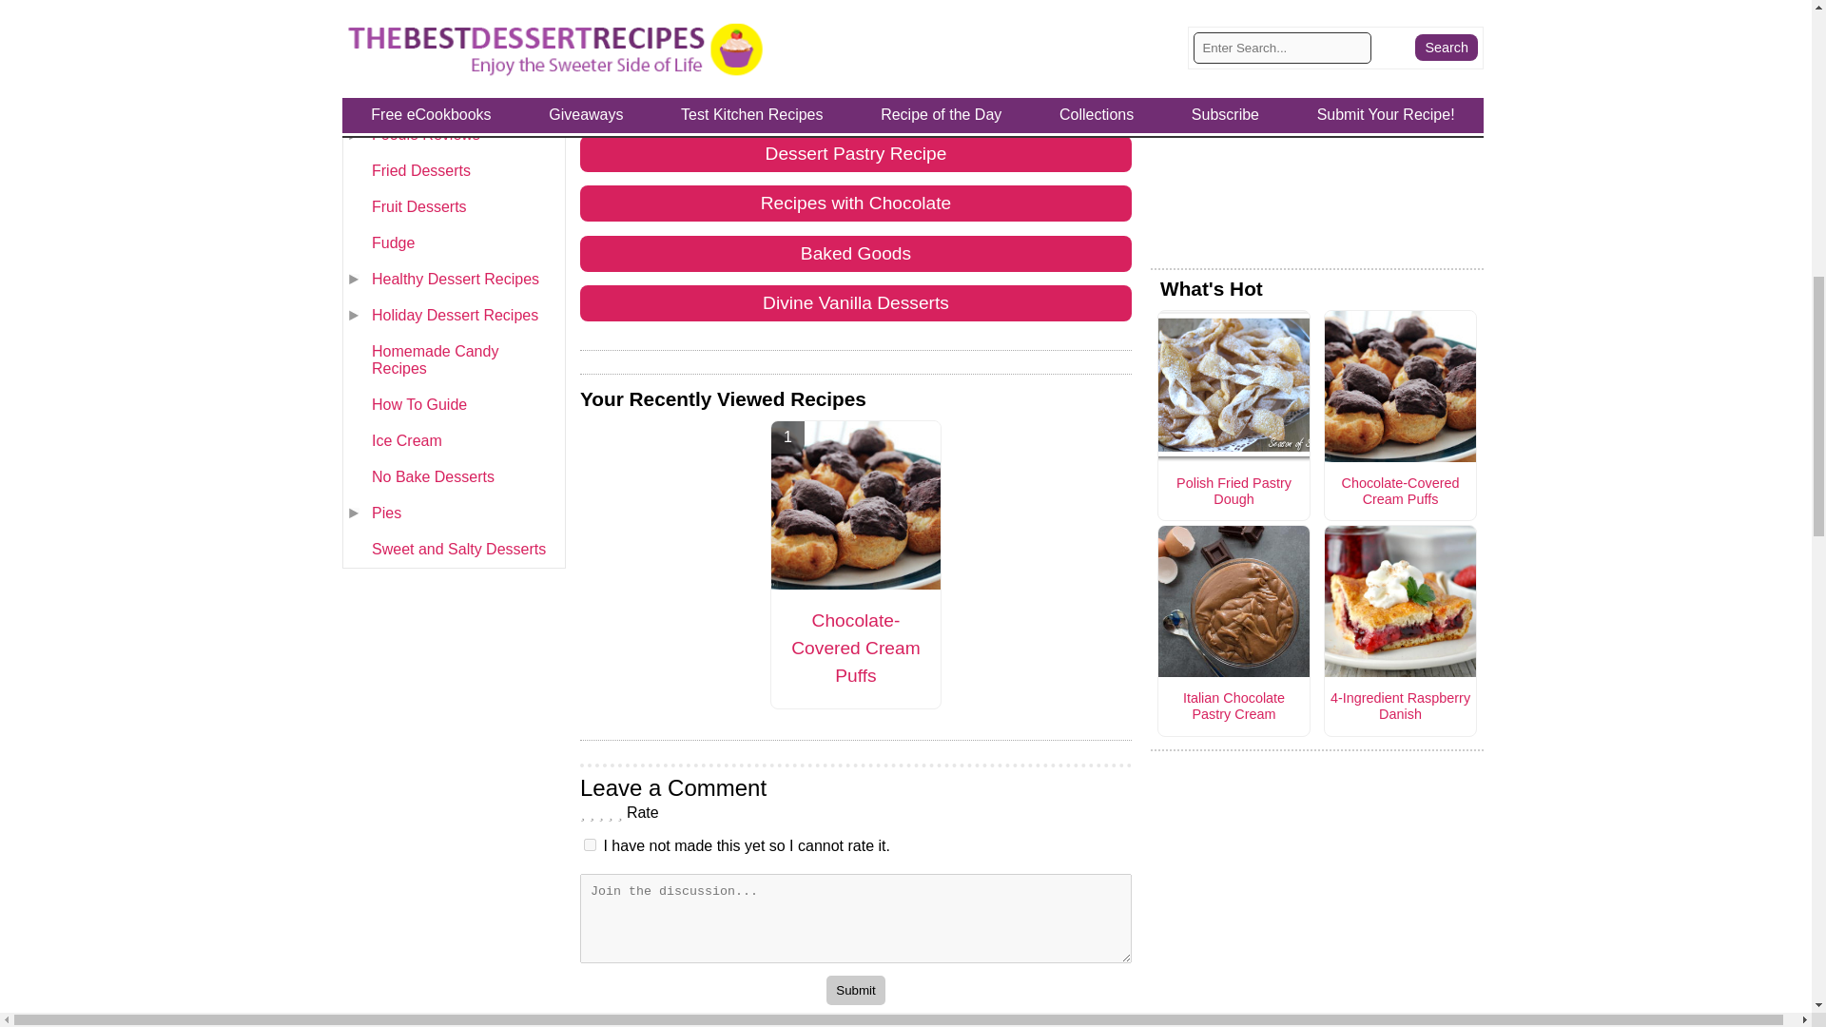  Describe the element at coordinates (855, 991) in the screenshot. I see `Submit` at that location.